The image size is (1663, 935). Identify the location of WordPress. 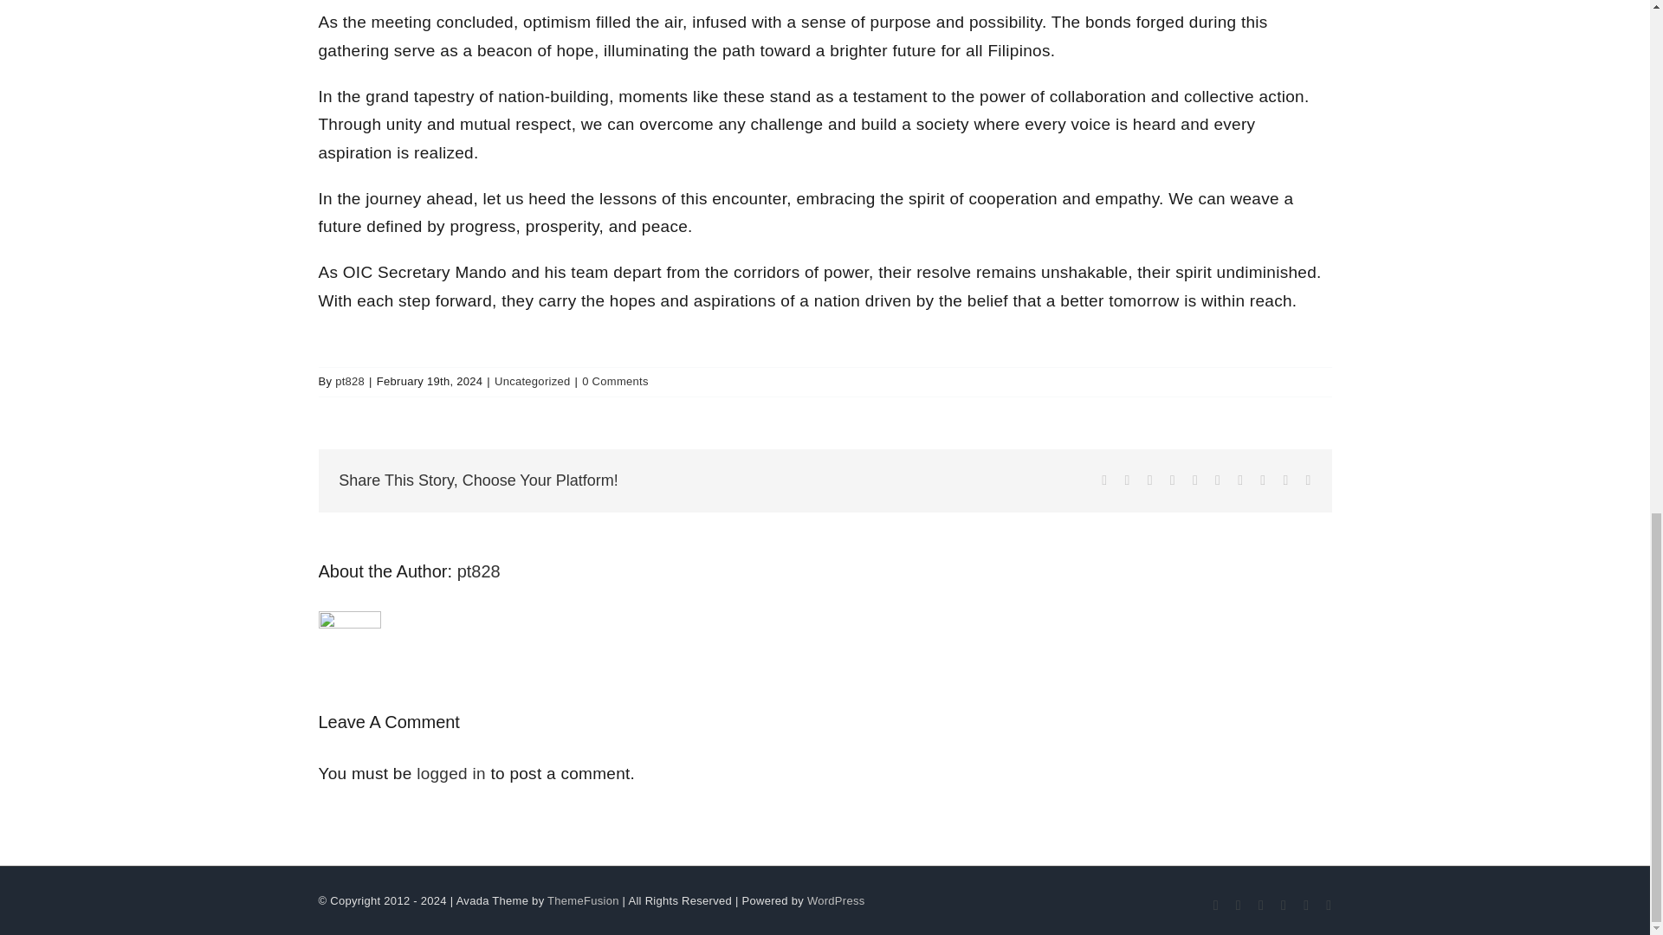
(835, 900).